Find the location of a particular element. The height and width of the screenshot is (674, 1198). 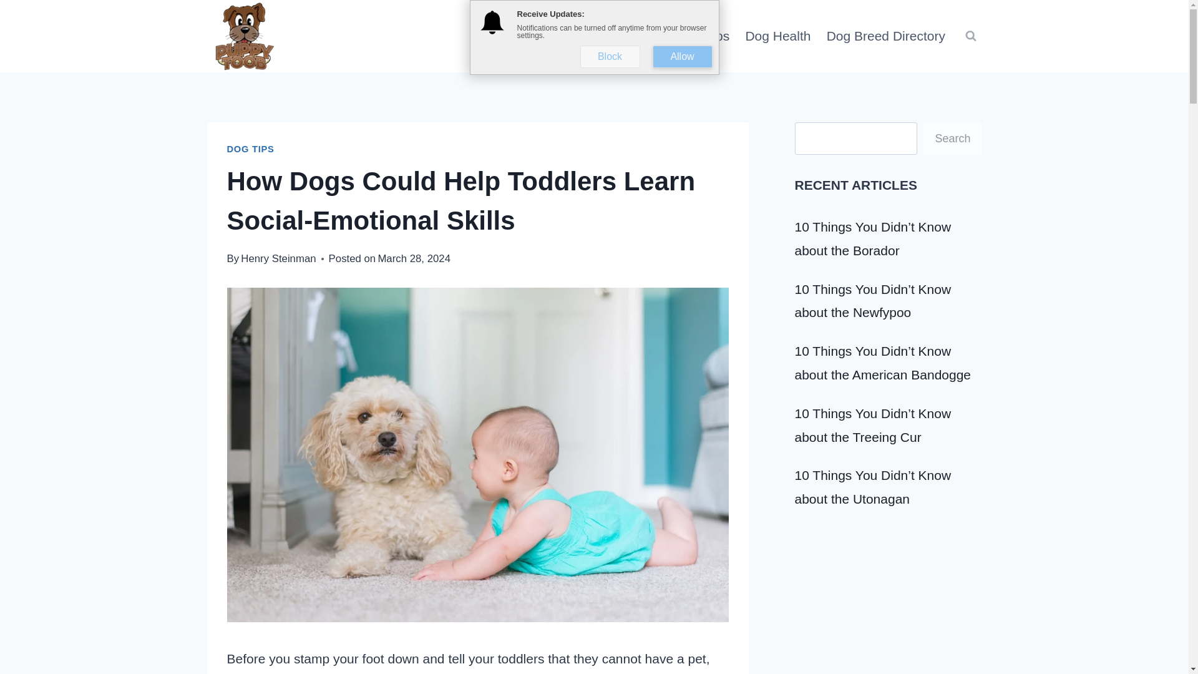

Dog Tips is located at coordinates (704, 36).